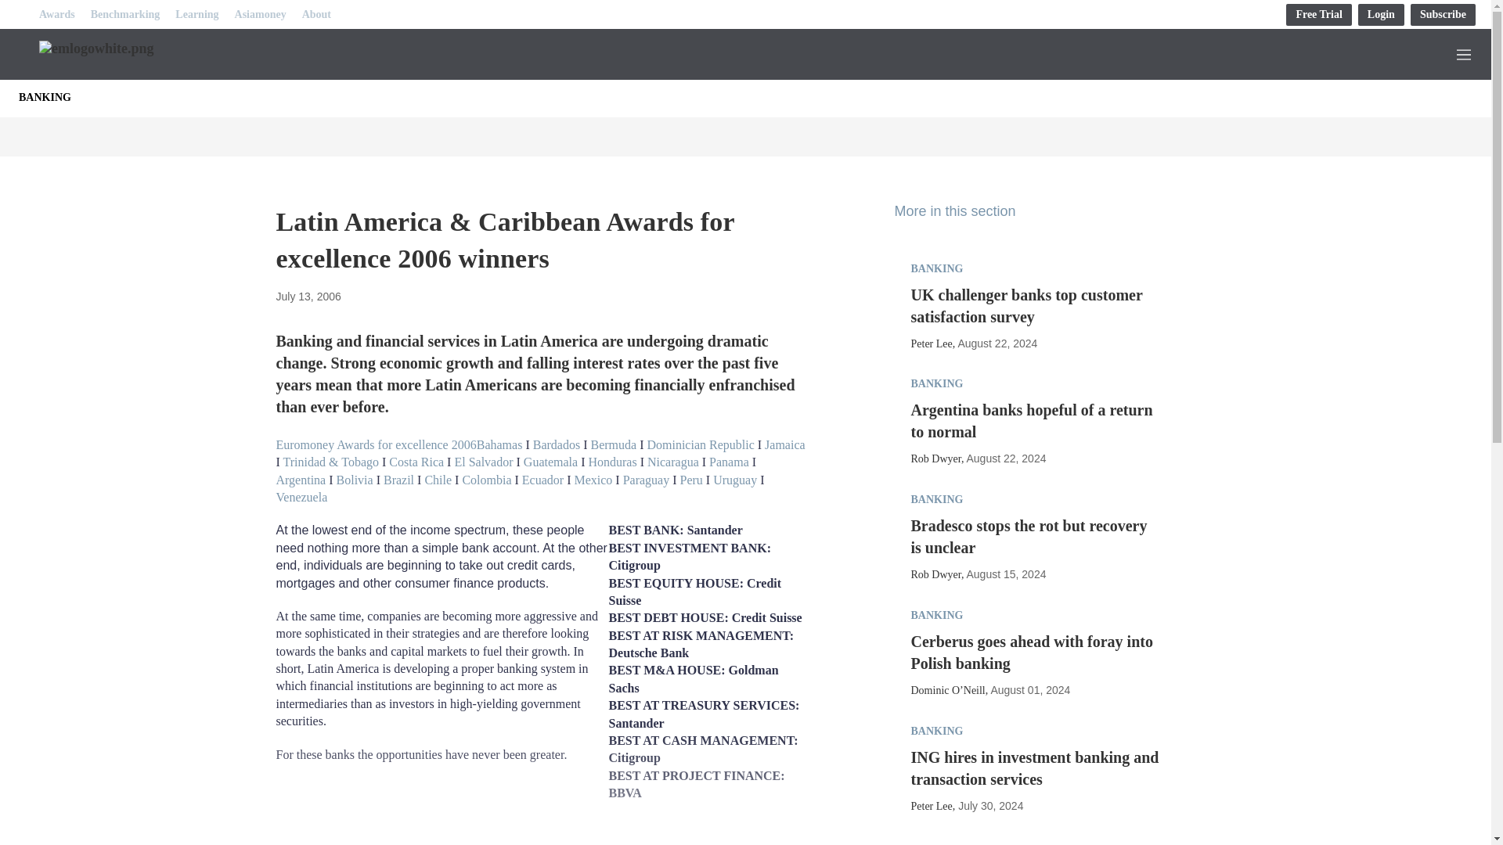 The height and width of the screenshot is (845, 1503). I want to click on Benchmarking, so click(125, 14).